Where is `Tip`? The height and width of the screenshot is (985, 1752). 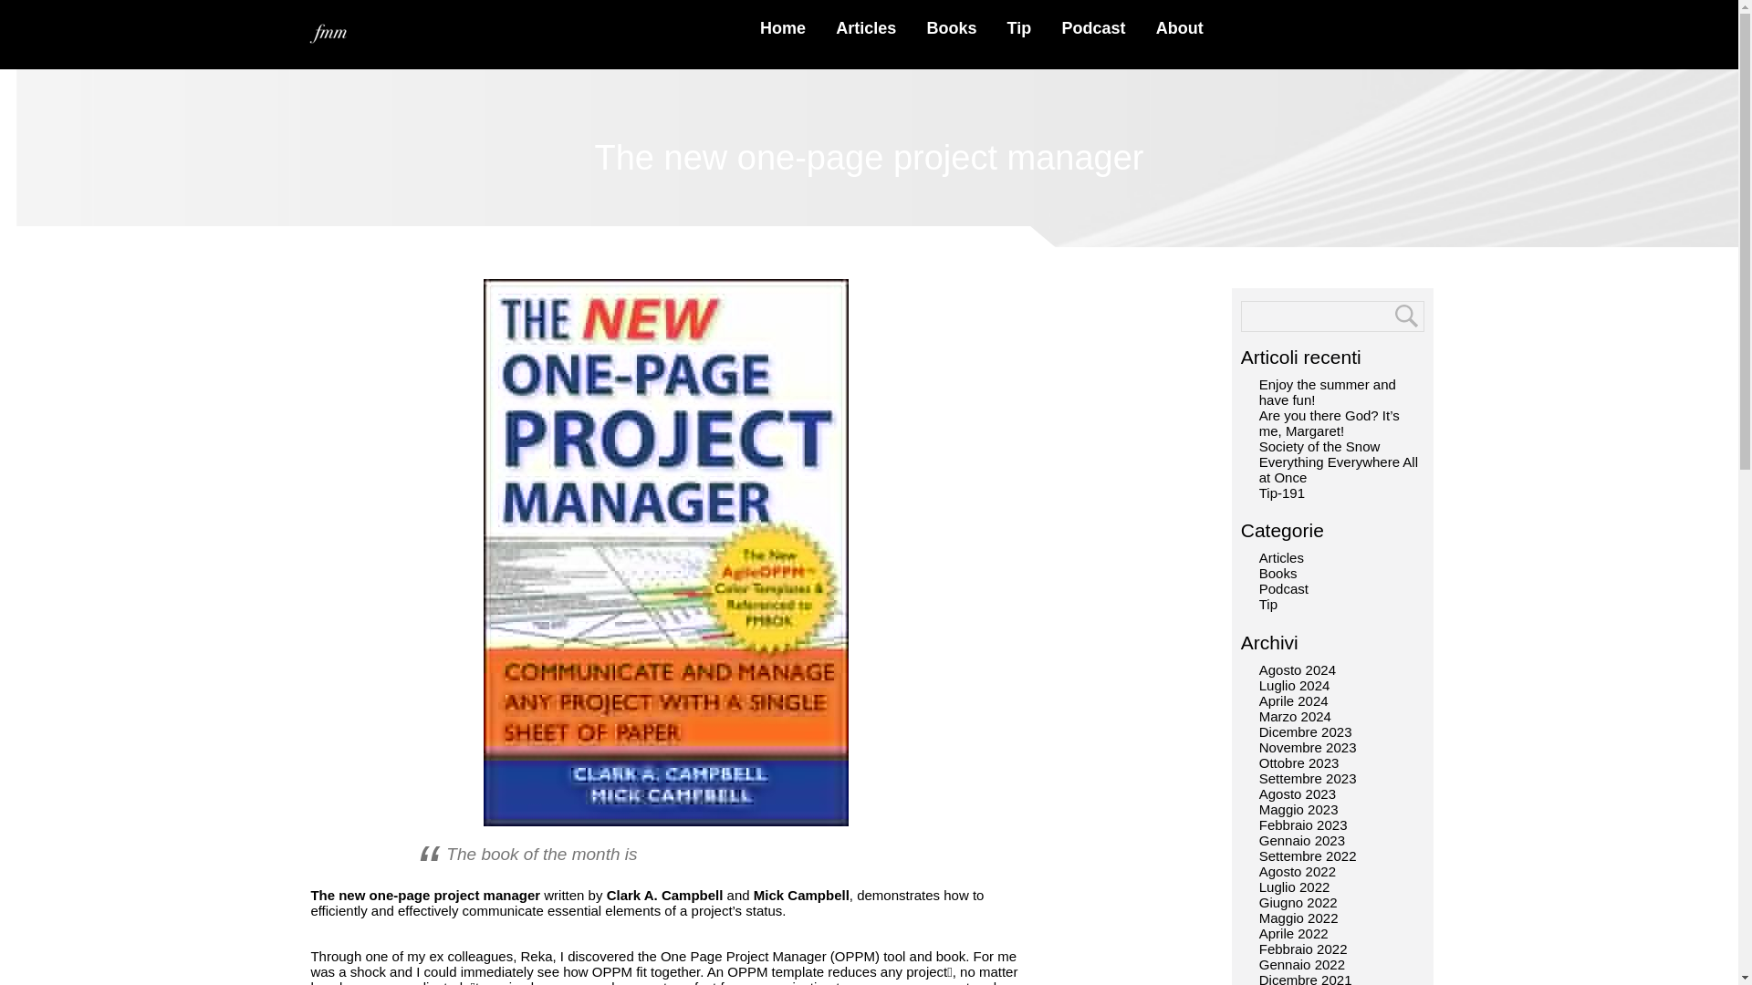 Tip is located at coordinates (1268, 604).